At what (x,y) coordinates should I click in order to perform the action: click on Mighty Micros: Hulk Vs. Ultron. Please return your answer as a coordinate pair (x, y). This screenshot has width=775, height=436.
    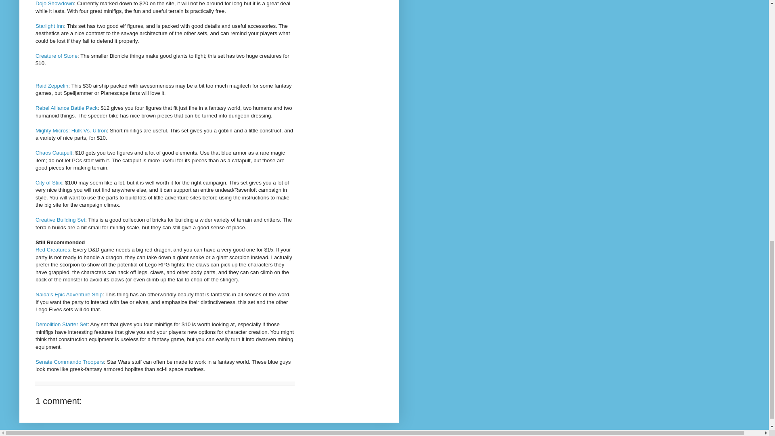
    Looking at the image, I should click on (71, 130).